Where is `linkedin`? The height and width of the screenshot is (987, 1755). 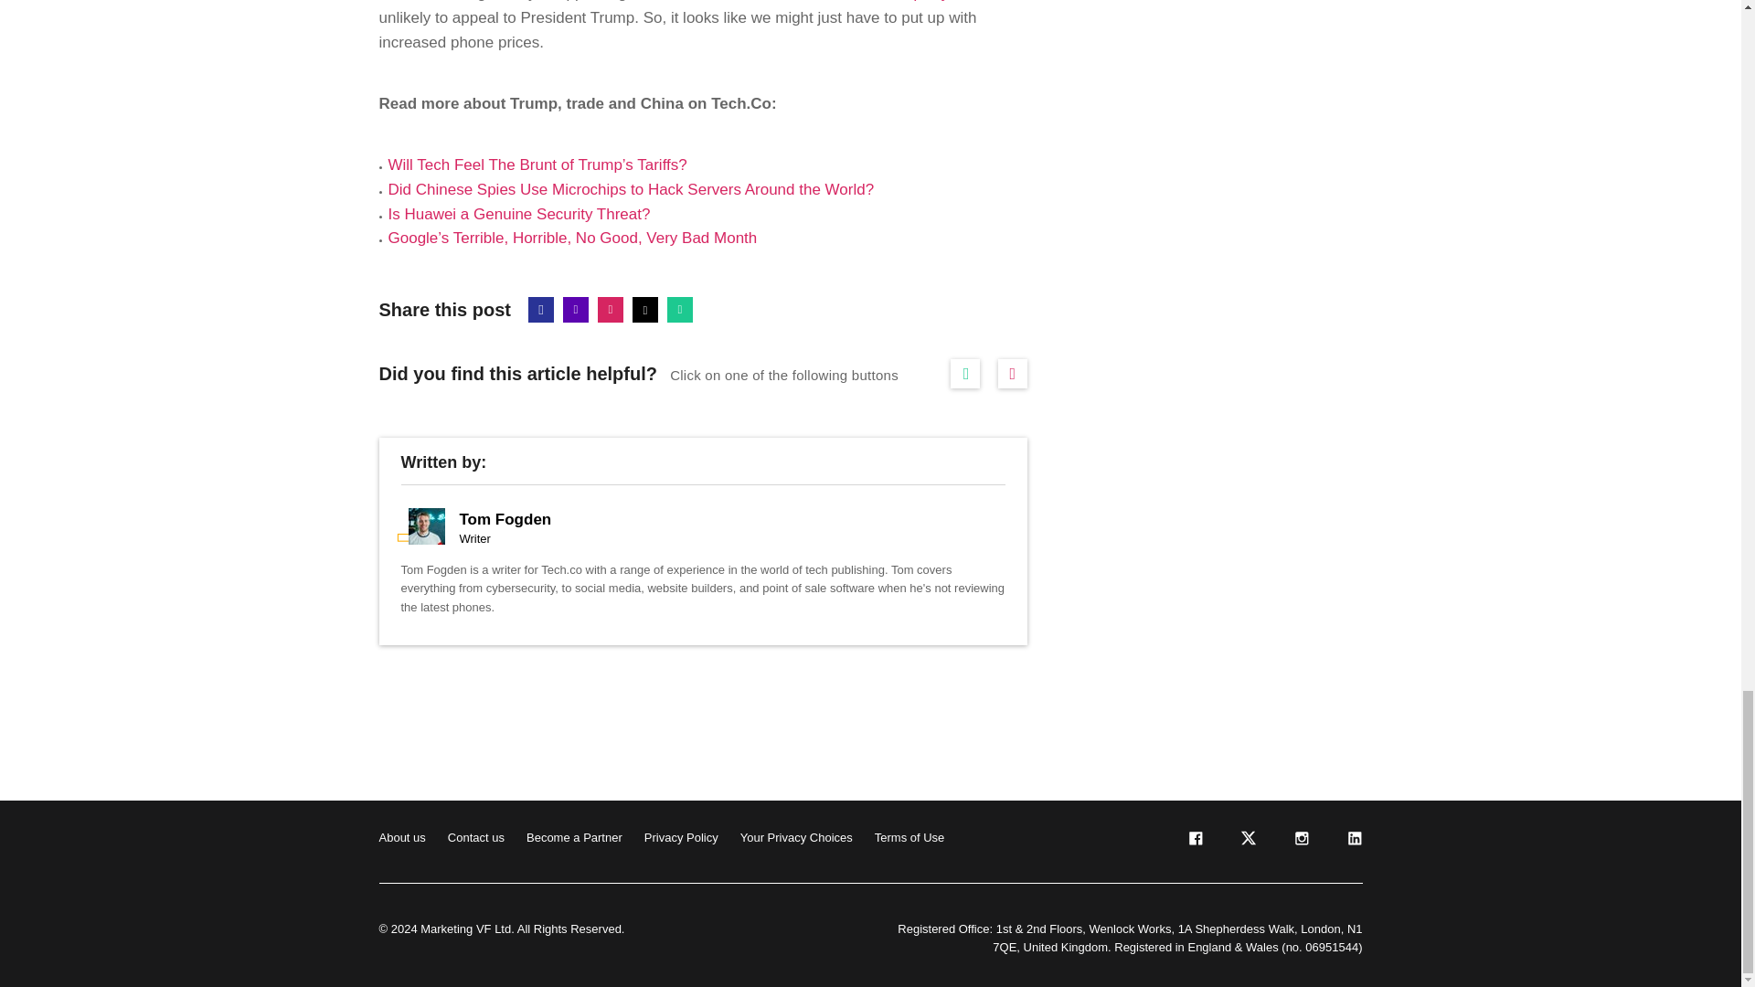
linkedin is located at coordinates (1353, 841).